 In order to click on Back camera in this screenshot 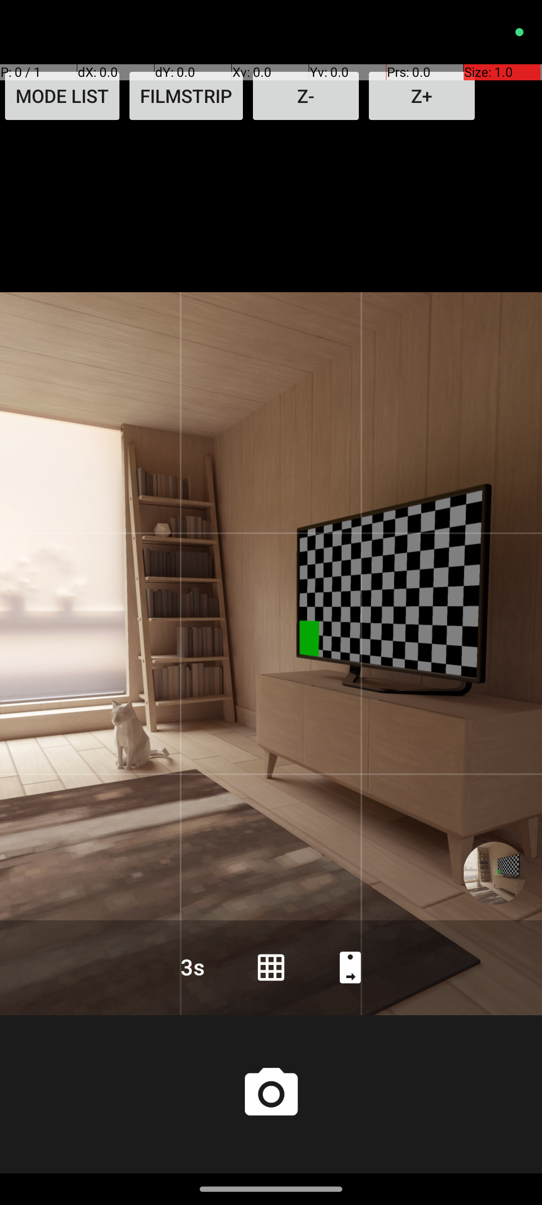, I will do `click(350, 967)`.